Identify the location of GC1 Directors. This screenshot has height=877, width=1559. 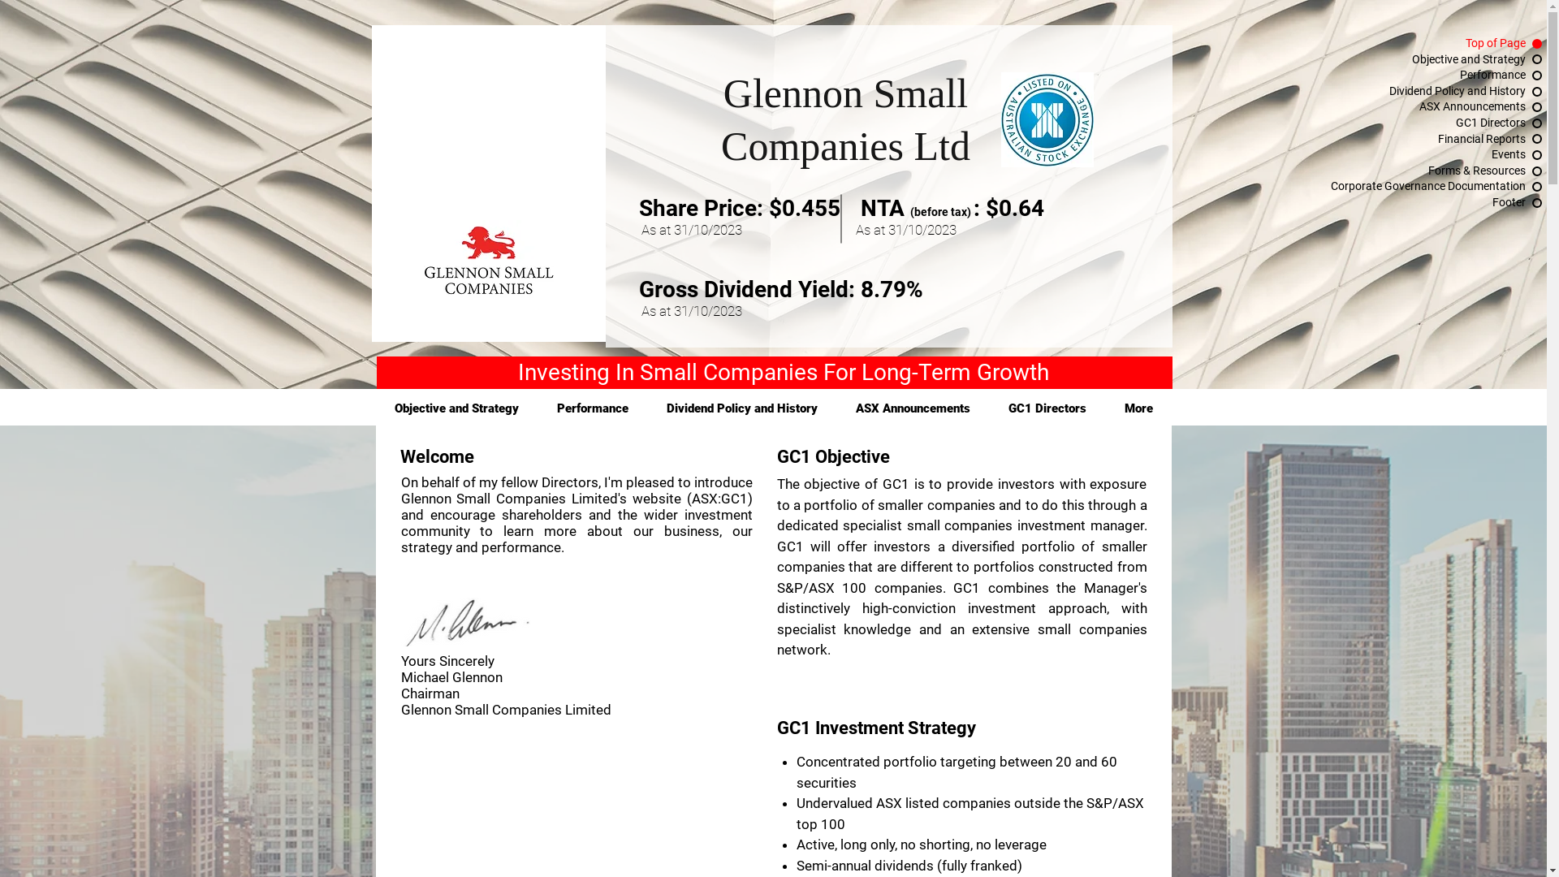
(1047, 409).